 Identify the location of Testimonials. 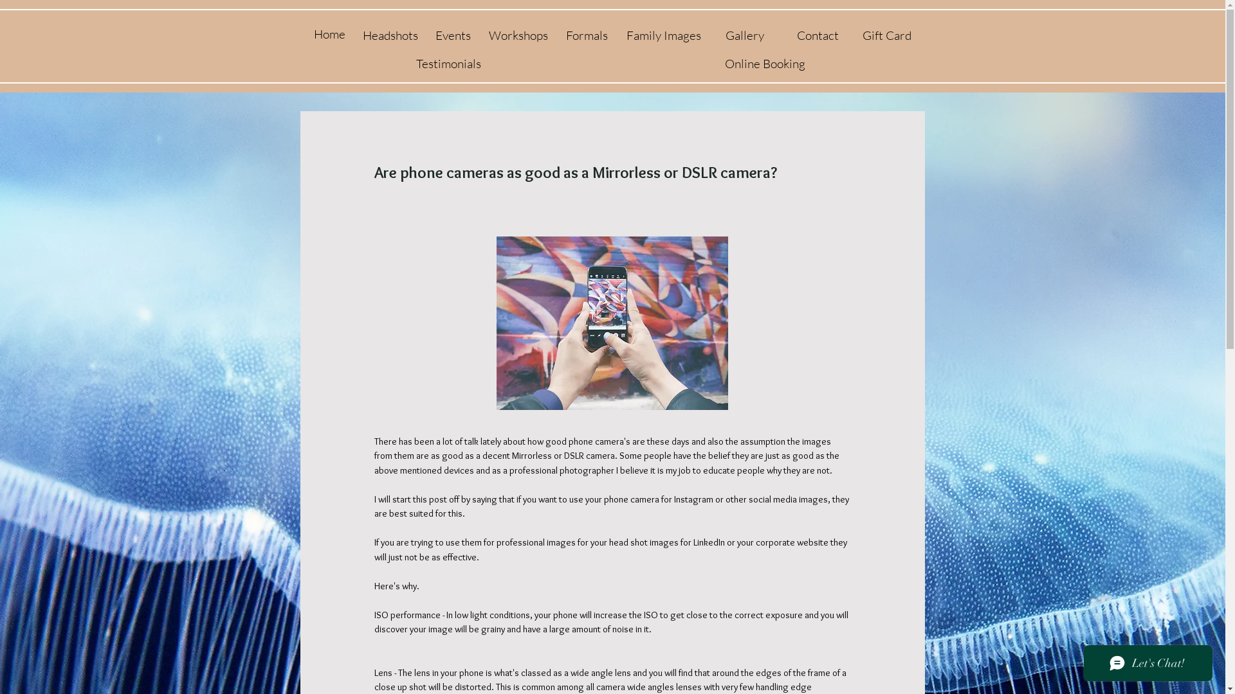
(448, 64).